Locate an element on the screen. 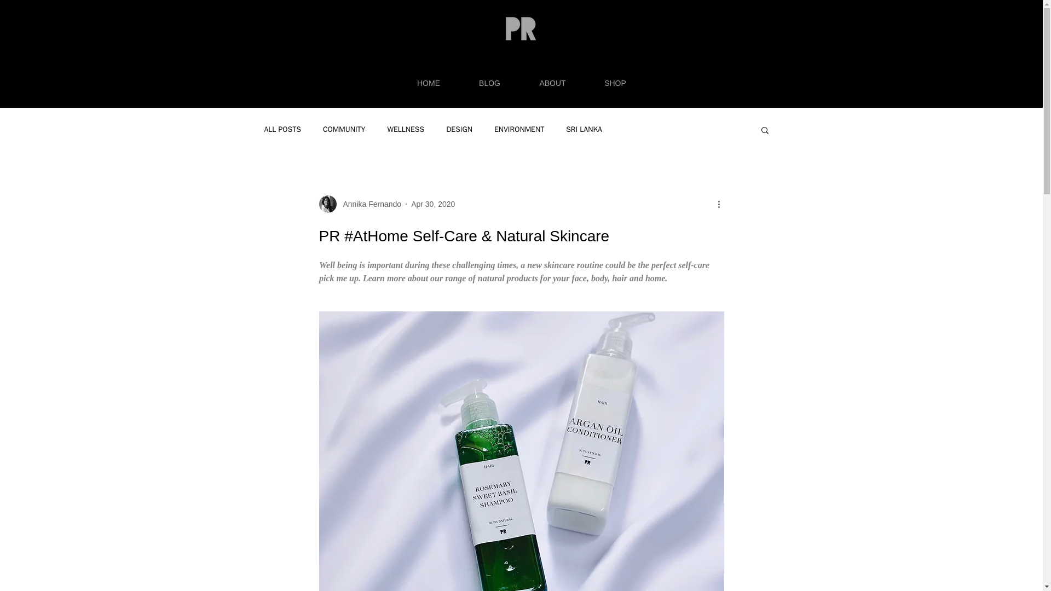 The height and width of the screenshot is (591, 1051). Annika Fernando is located at coordinates (369, 204).